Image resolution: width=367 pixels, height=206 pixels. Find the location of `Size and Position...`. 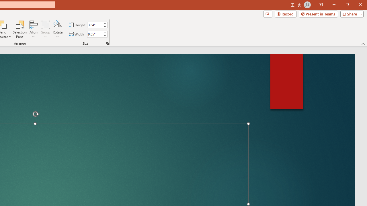

Size and Position... is located at coordinates (107, 43).